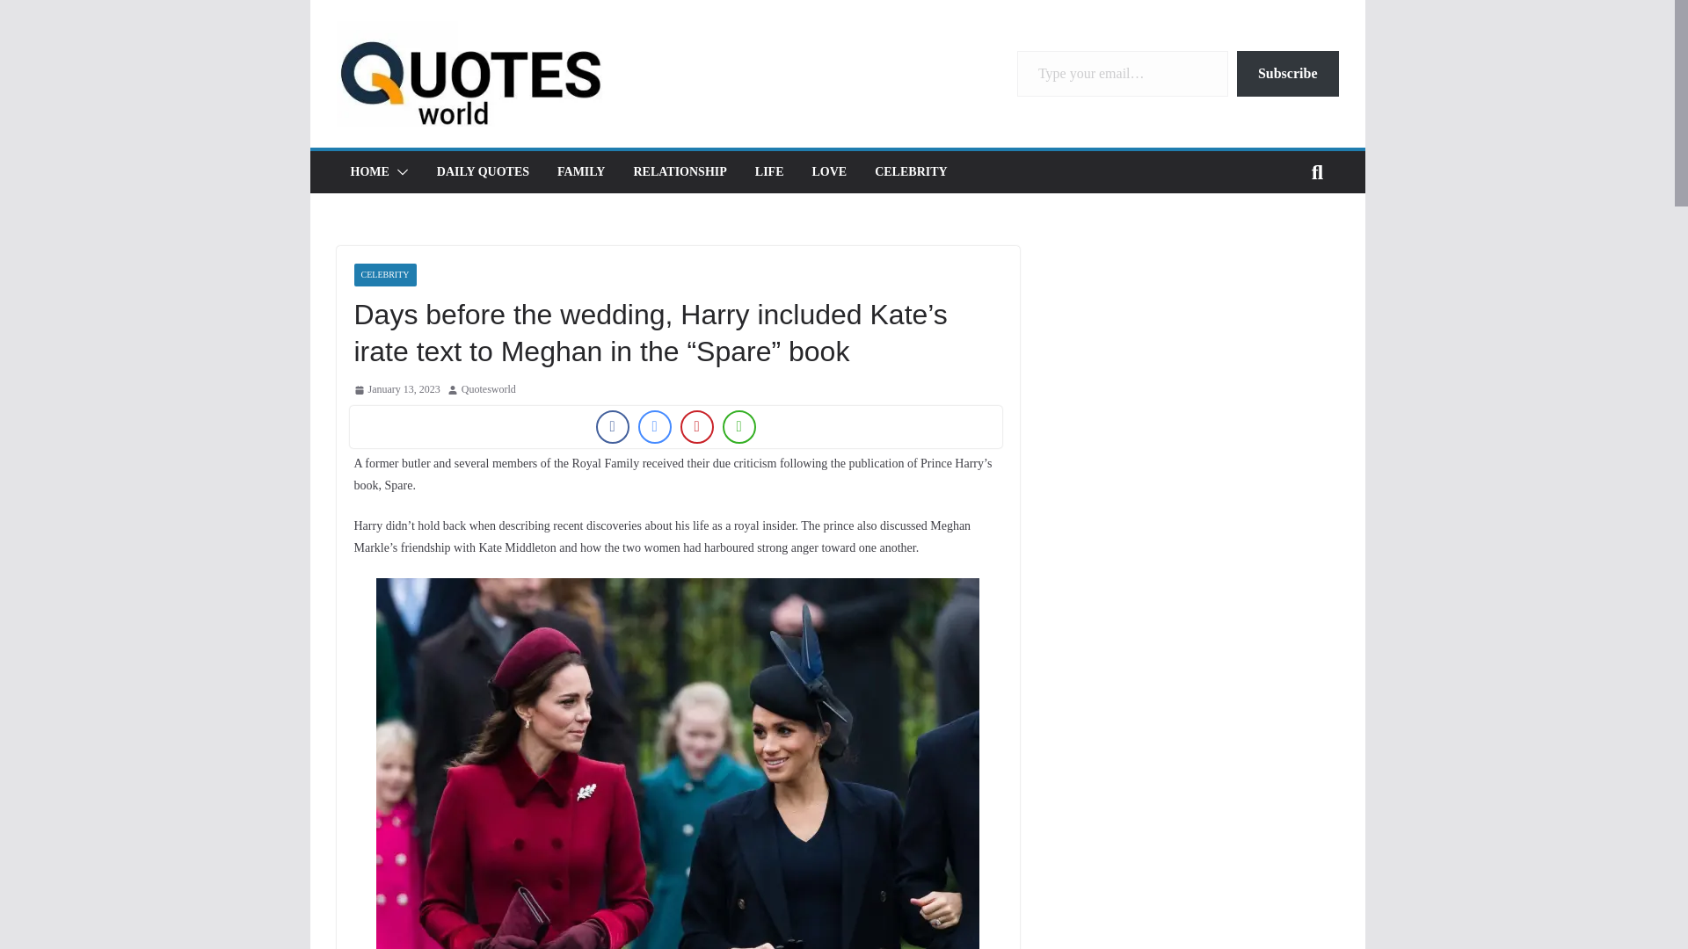 The image size is (1688, 949). What do you see at coordinates (1287, 74) in the screenshot?
I see `Subscribe` at bounding box center [1287, 74].